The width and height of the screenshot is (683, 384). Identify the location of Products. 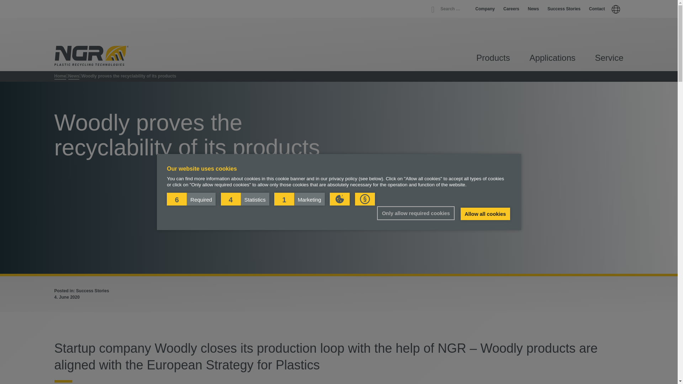
(493, 59).